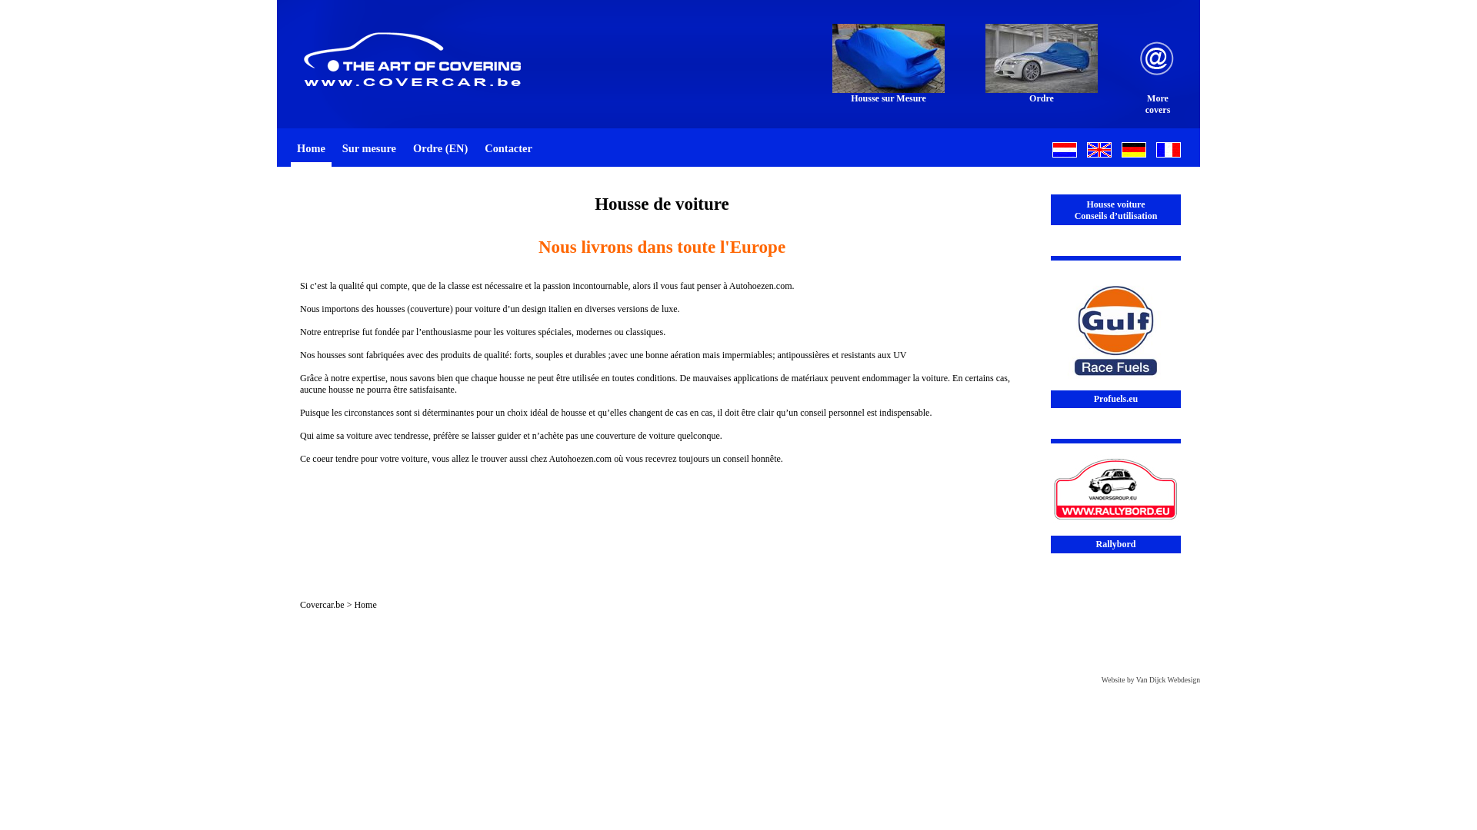 The height and width of the screenshot is (830, 1477). I want to click on More covers, so click(1158, 69).